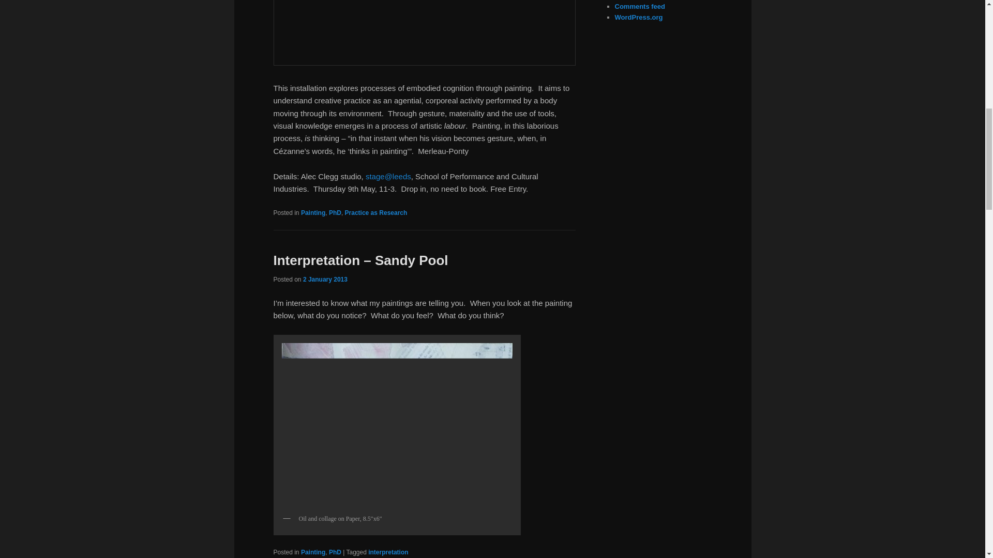 This screenshot has width=993, height=558. What do you see at coordinates (313, 213) in the screenshot?
I see `Painting` at bounding box center [313, 213].